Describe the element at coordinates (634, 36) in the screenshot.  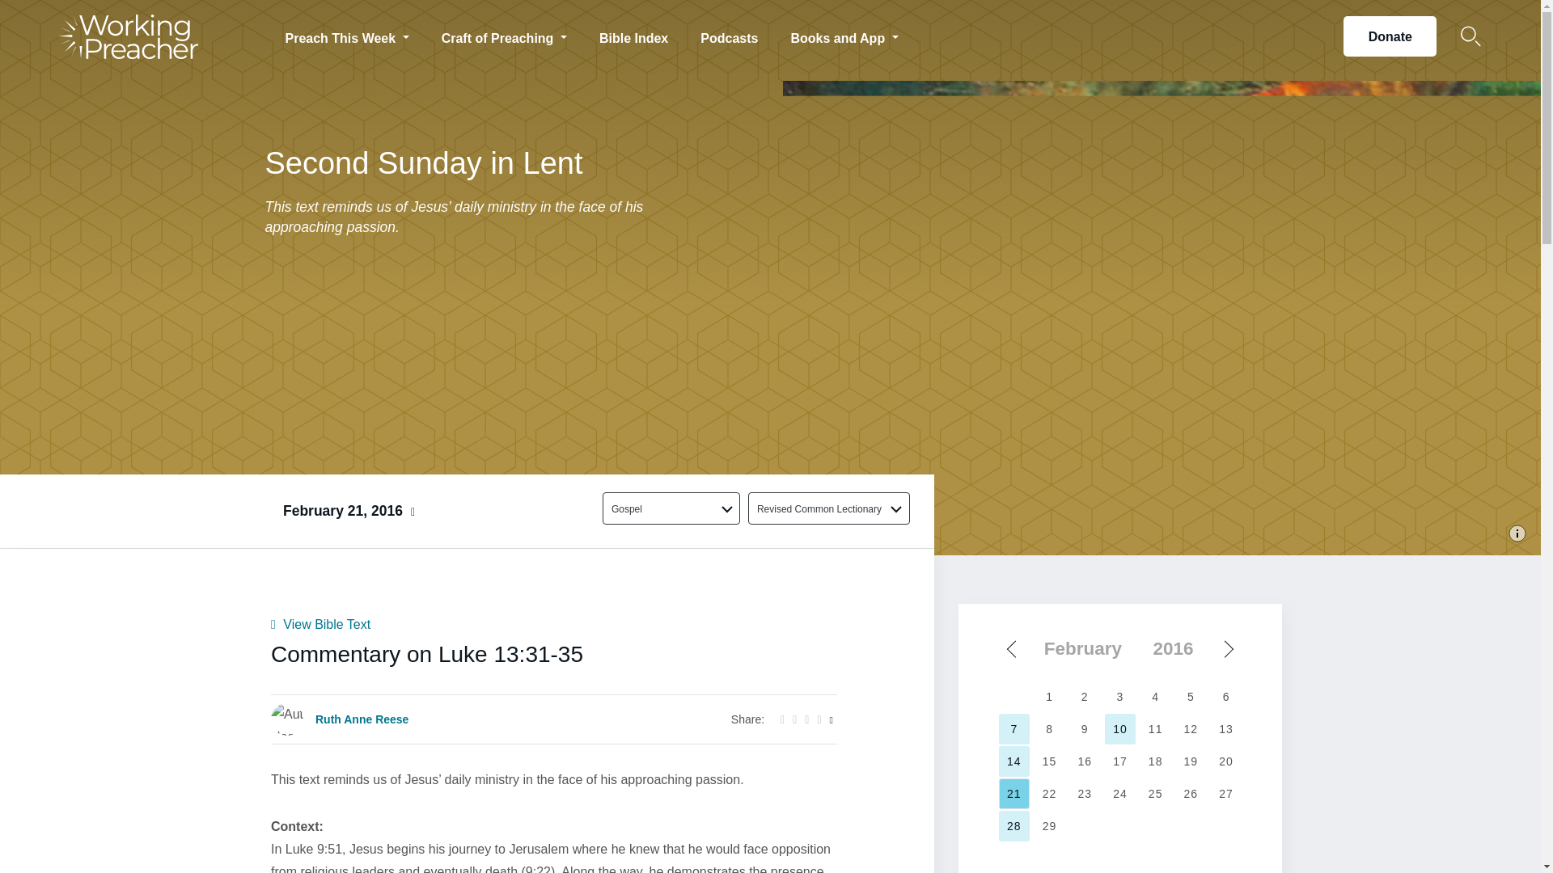
I see `Bible Index` at that location.